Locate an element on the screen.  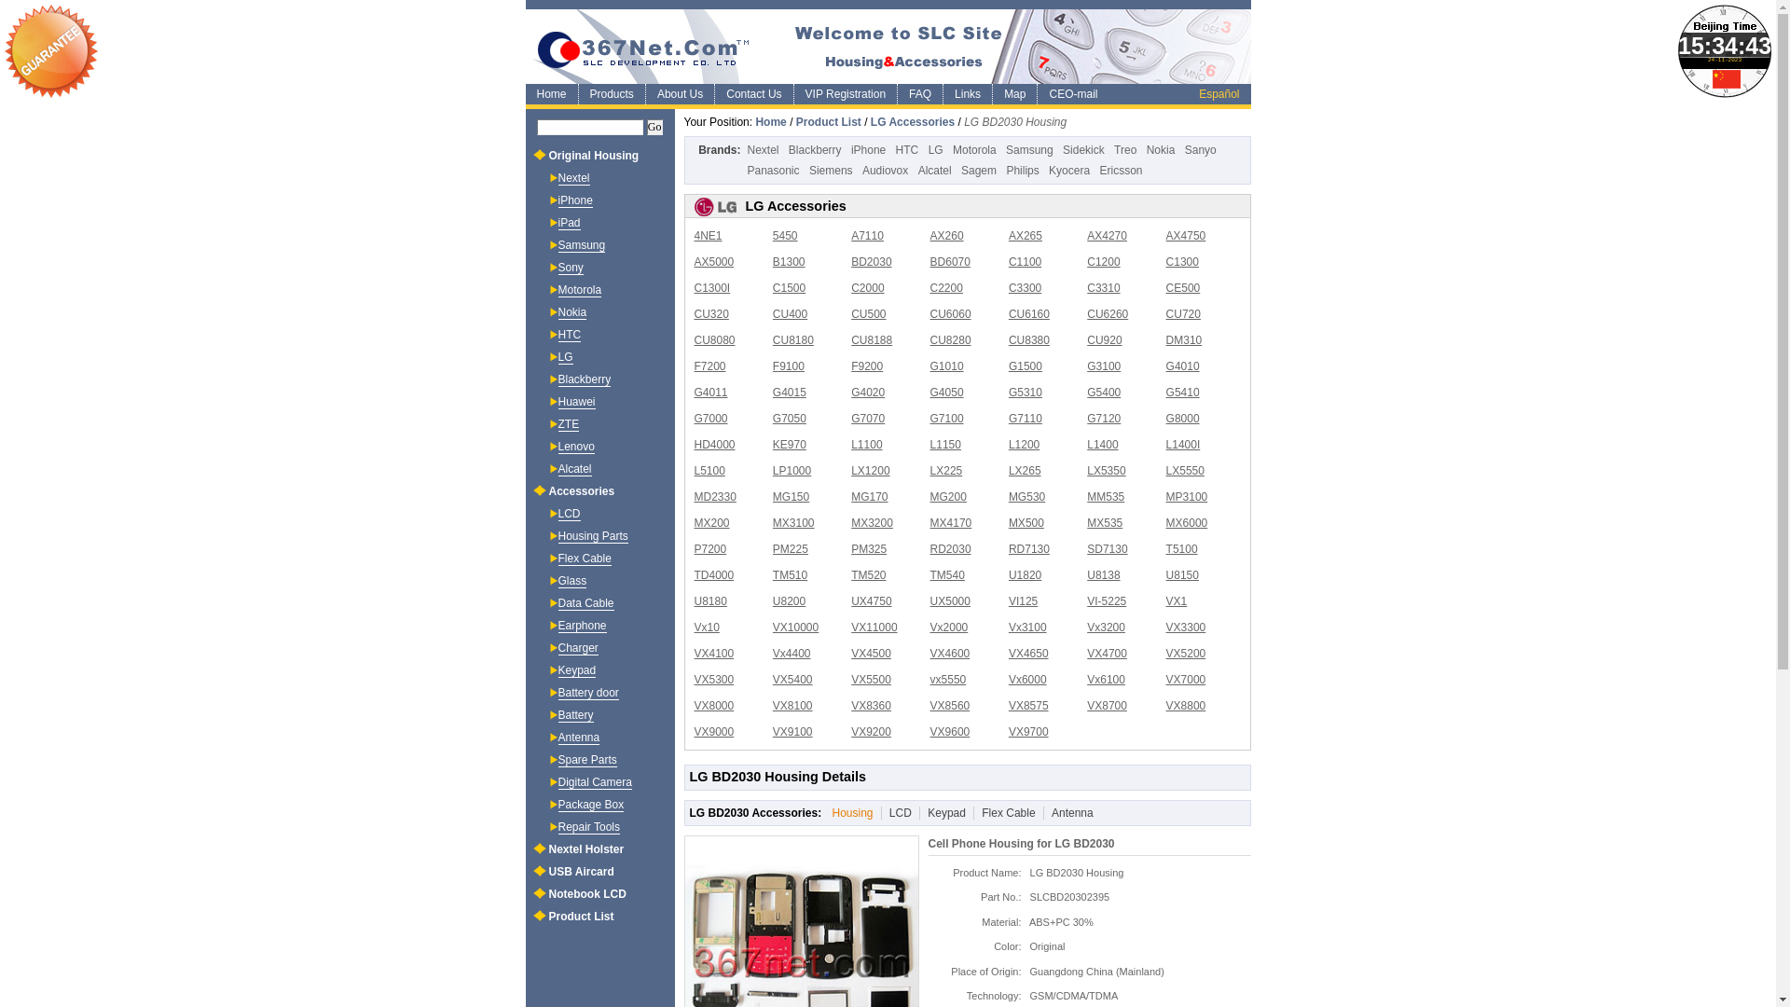
CU400 is located at coordinates (791, 314).